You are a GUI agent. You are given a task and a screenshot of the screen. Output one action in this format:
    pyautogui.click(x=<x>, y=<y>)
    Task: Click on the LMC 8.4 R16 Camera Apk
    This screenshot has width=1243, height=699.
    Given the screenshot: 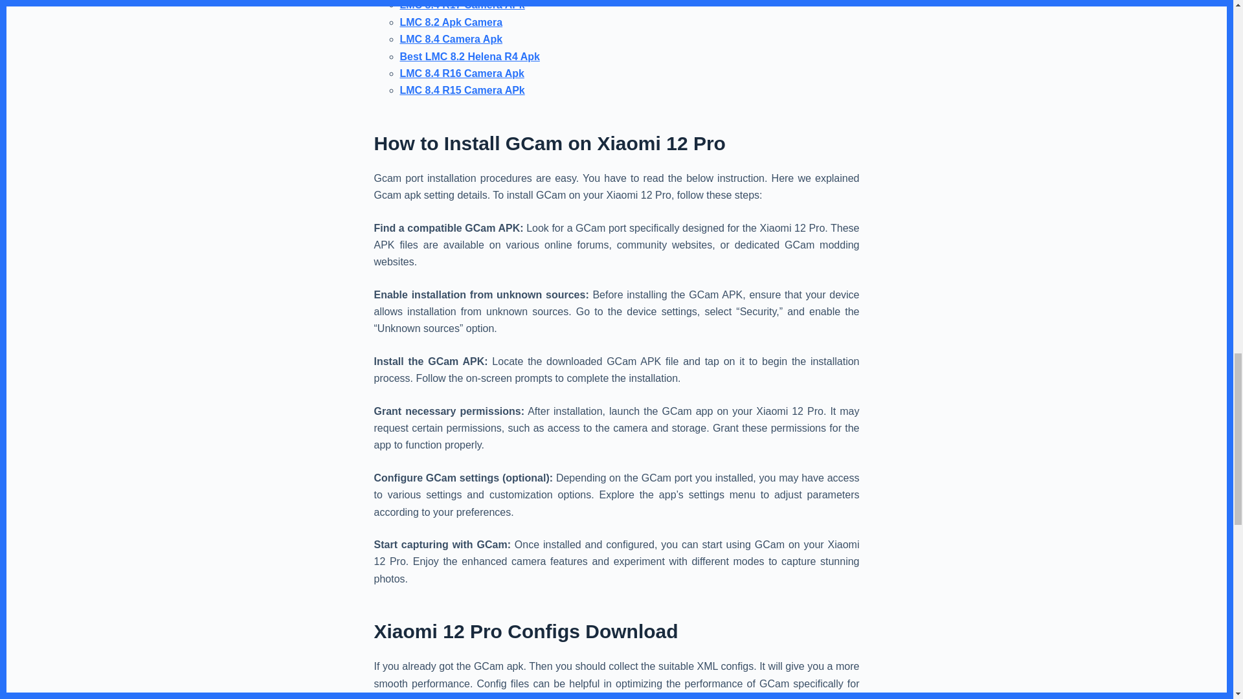 What is the action you would take?
    pyautogui.click(x=462, y=73)
    